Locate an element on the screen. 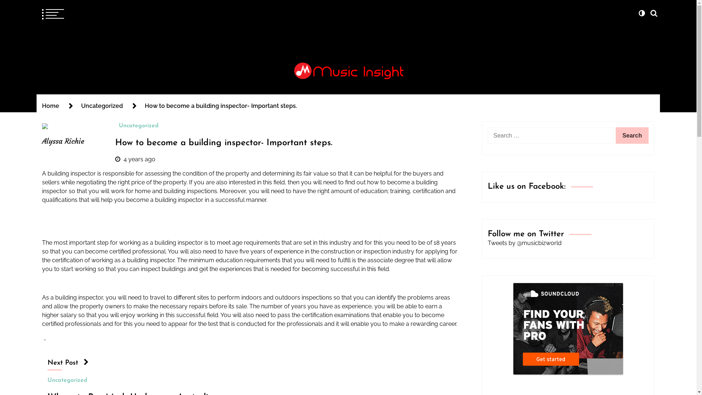  How to become a building inspector- Important steps. is located at coordinates (224, 143).